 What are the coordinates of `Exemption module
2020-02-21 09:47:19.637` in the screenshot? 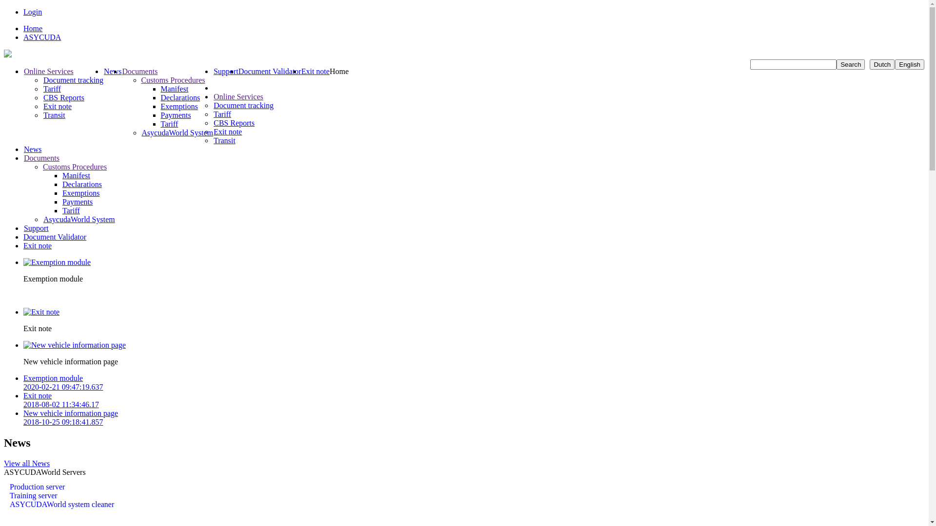 It's located at (474, 383).